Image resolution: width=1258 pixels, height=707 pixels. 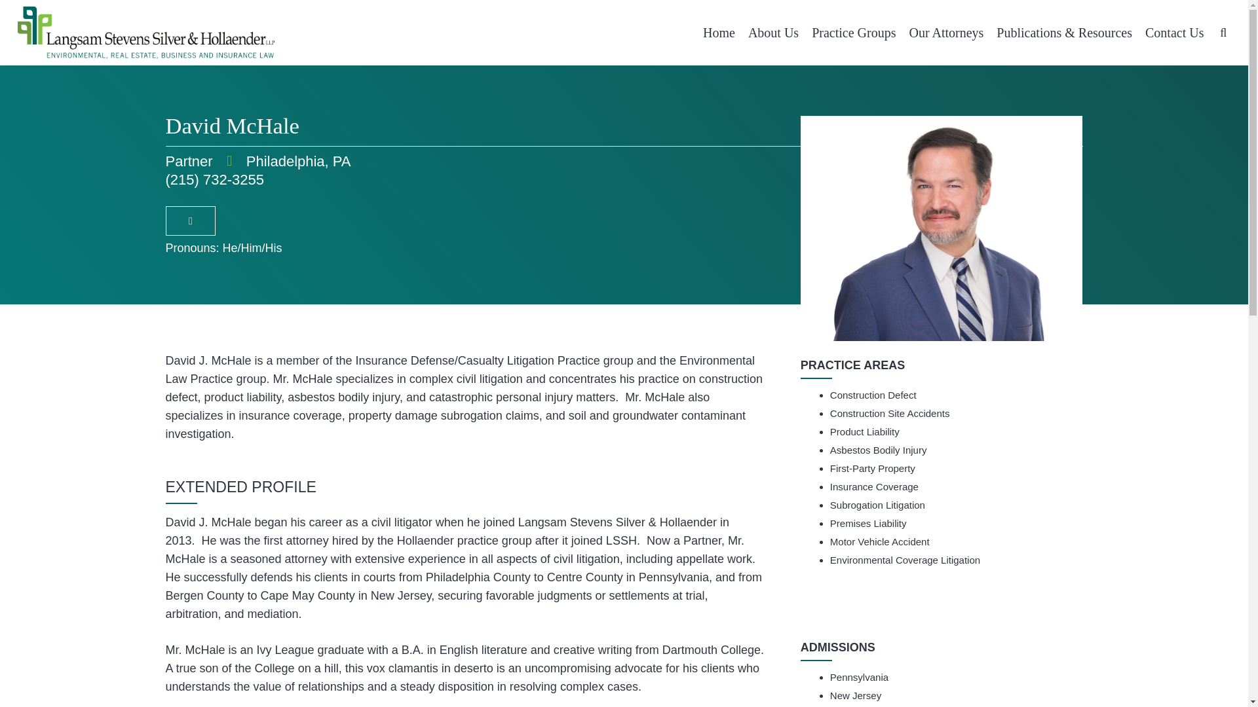 I want to click on LinkedIn, so click(x=624, y=594).